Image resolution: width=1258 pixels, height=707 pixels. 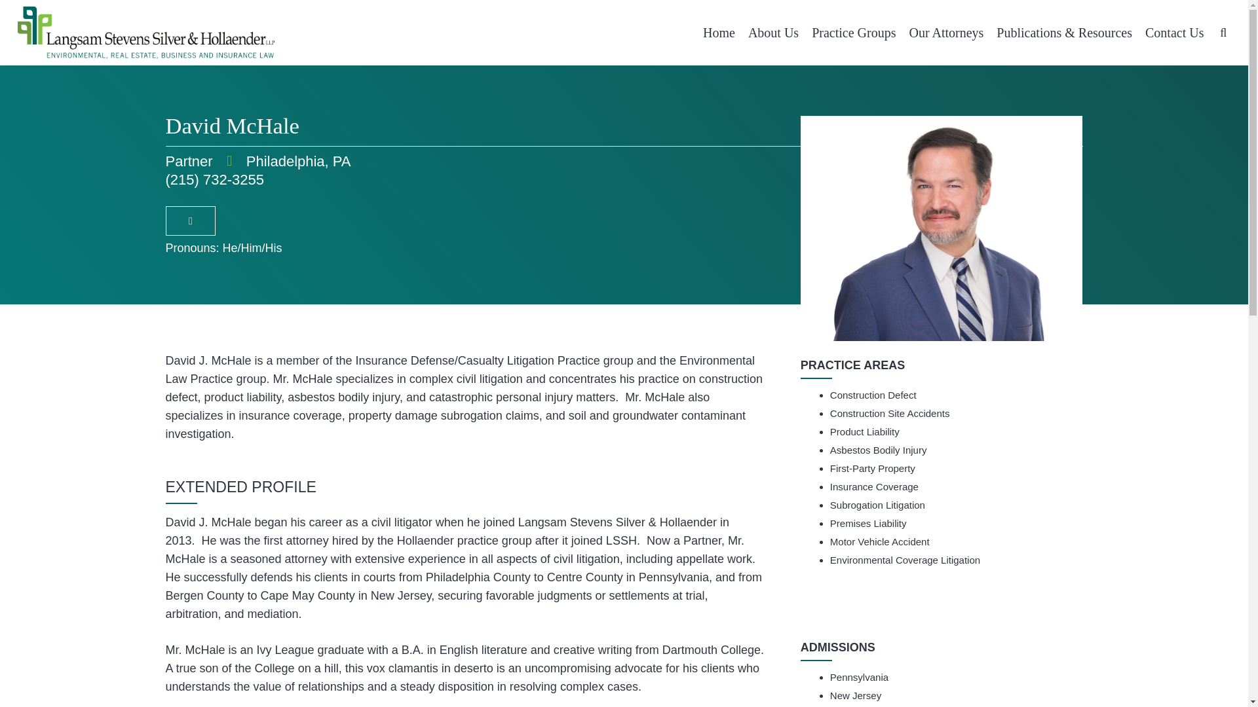 I want to click on LinkedIn, so click(x=624, y=594).